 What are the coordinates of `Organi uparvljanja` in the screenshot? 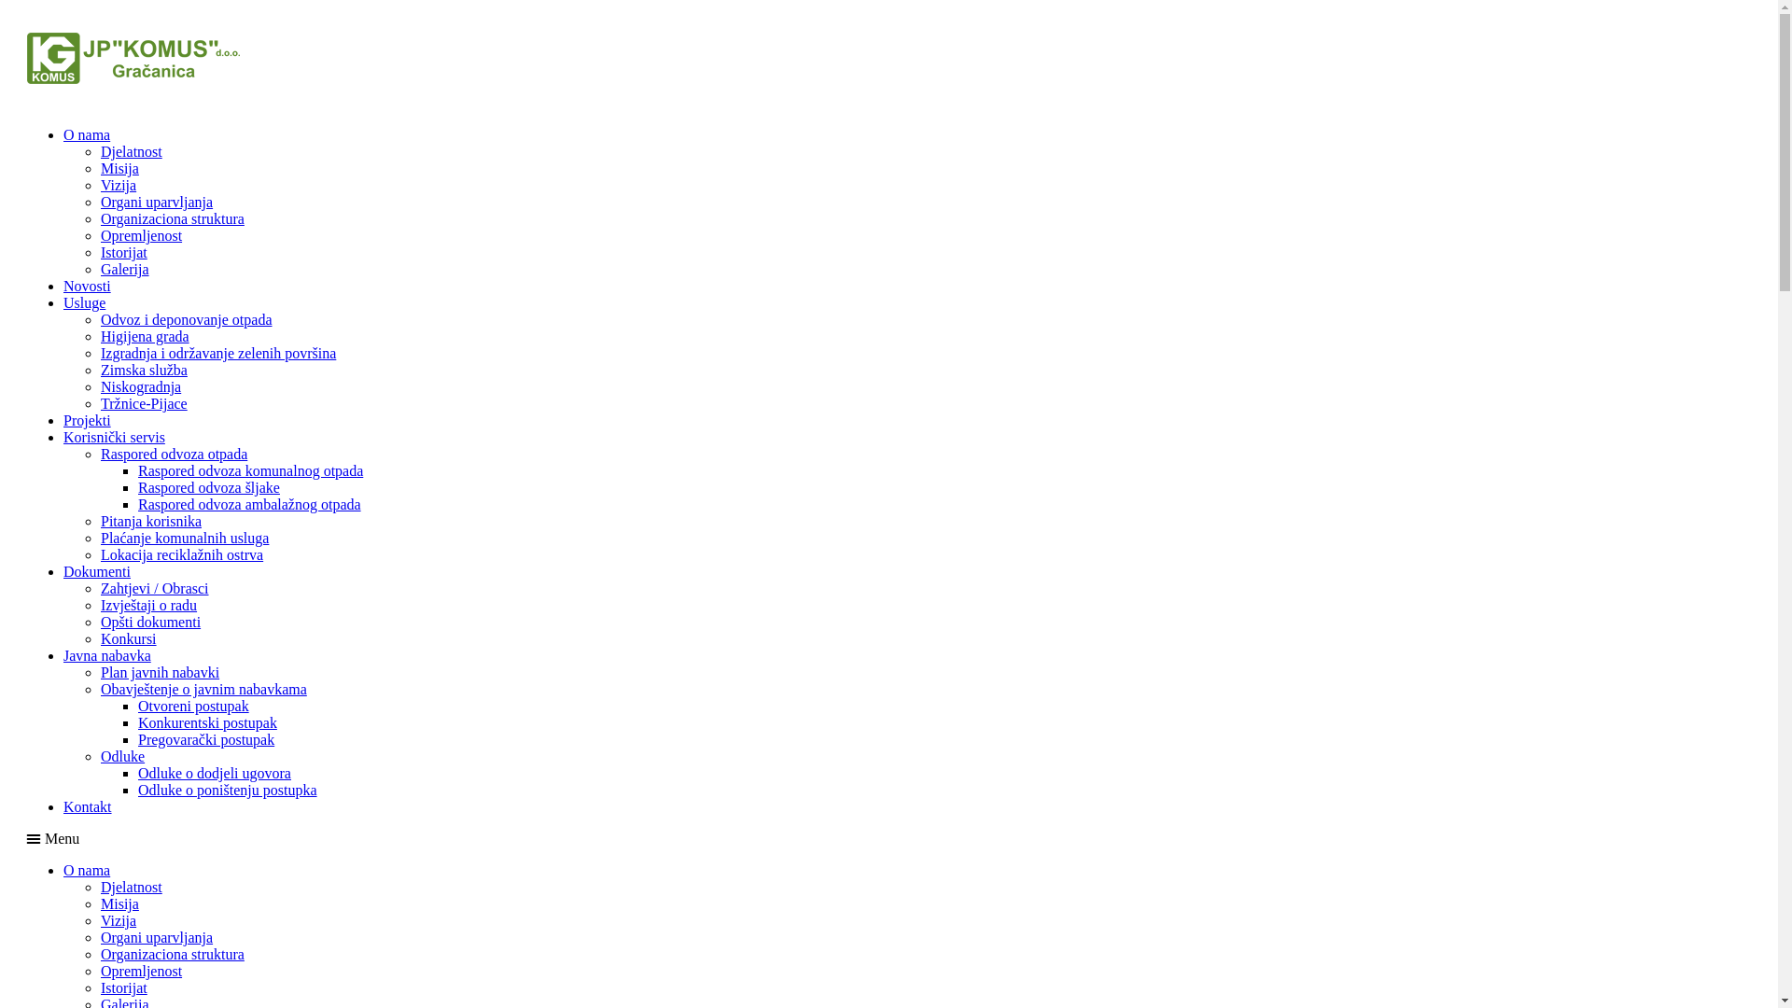 It's located at (157, 202).